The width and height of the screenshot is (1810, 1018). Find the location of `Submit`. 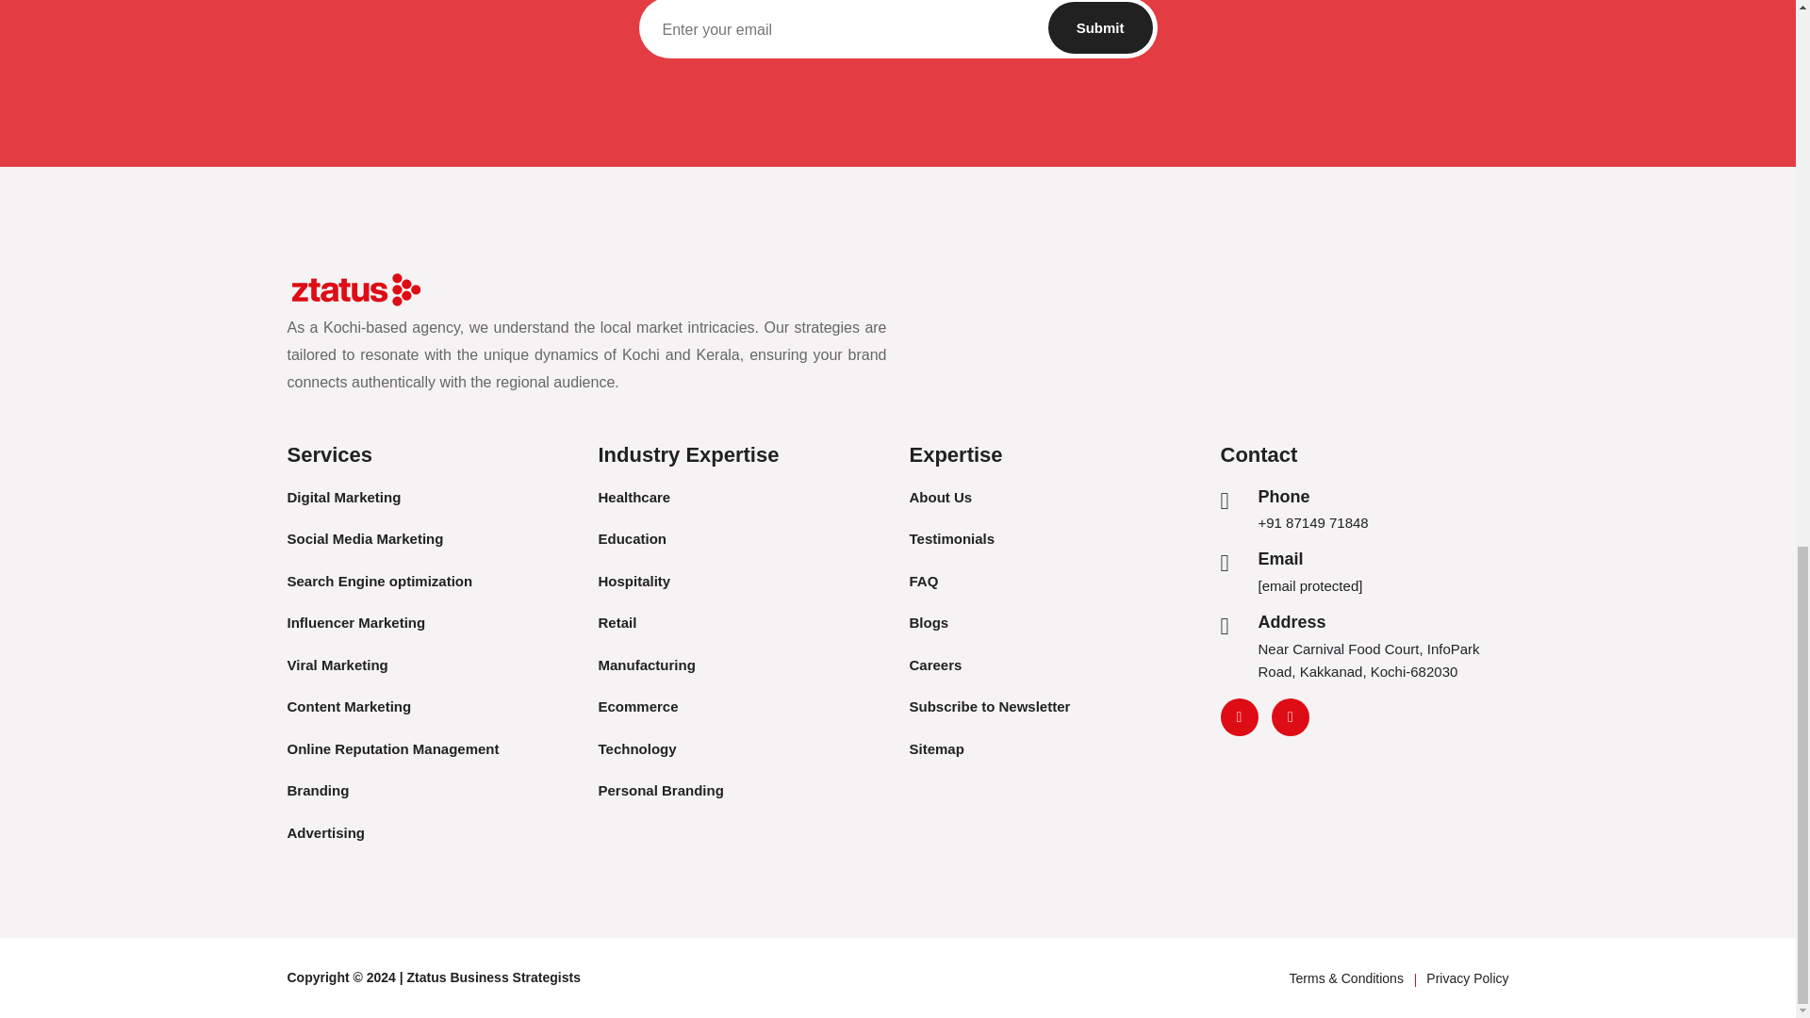

Submit is located at coordinates (1100, 28).